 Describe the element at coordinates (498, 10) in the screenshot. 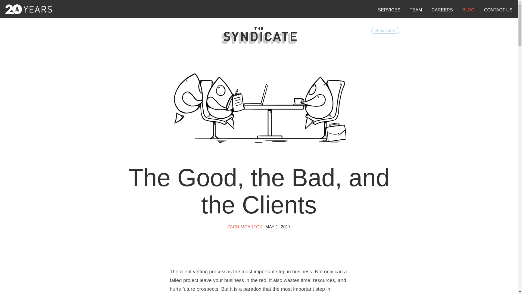

I see `CONTACT US` at that location.